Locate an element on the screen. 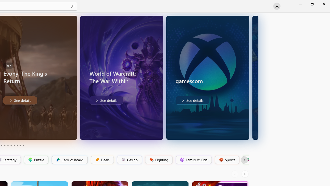 The height and width of the screenshot is (186, 330). Page 3 is located at coordinates (2, 145).